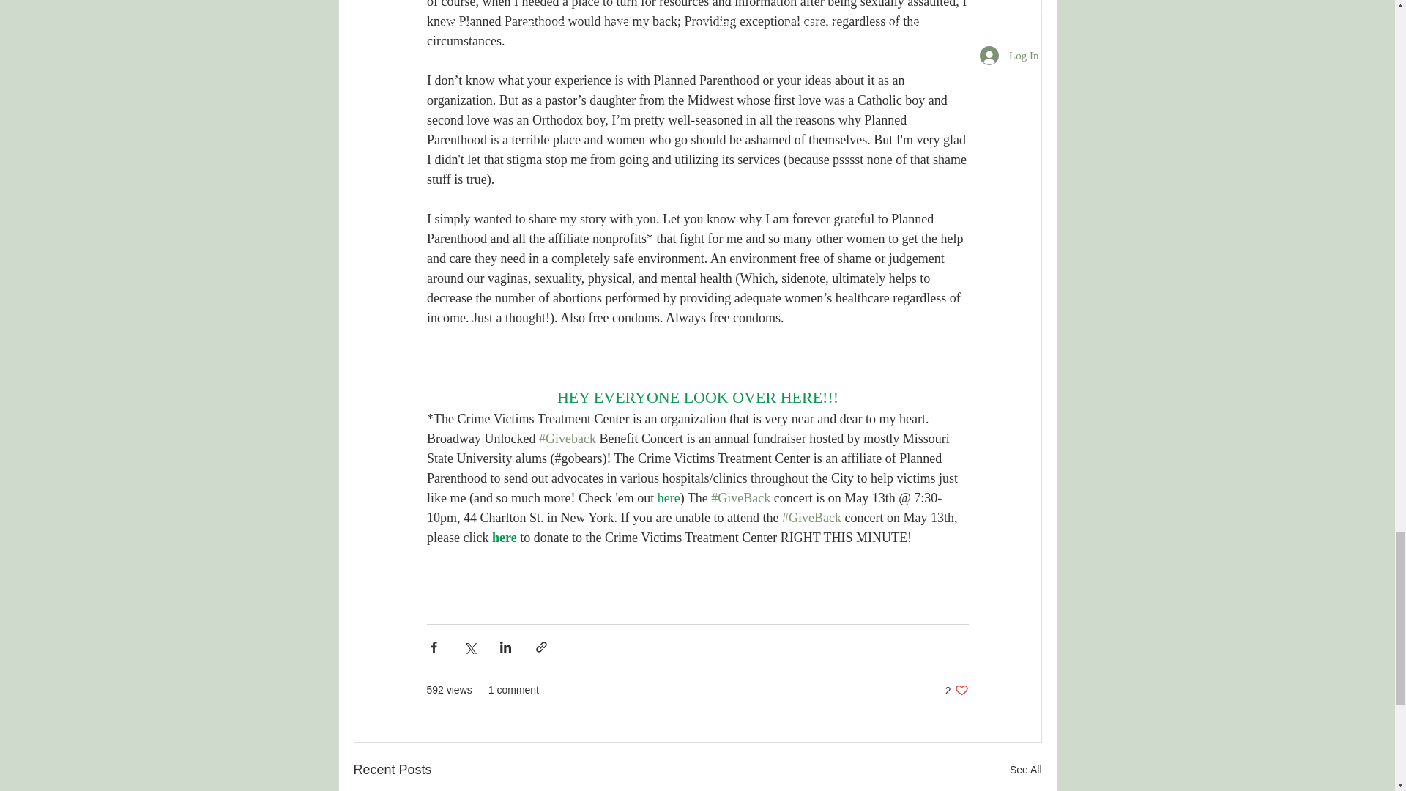  Describe the element at coordinates (668, 498) in the screenshot. I see `See All` at that location.